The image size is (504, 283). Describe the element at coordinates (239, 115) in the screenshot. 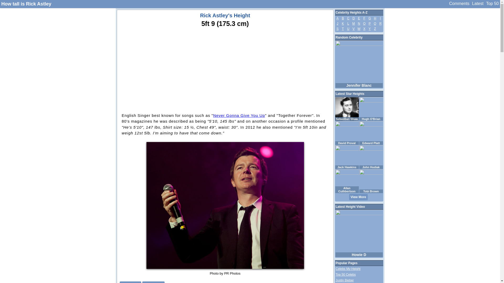

I see `Never Gonna Give You Up` at that location.